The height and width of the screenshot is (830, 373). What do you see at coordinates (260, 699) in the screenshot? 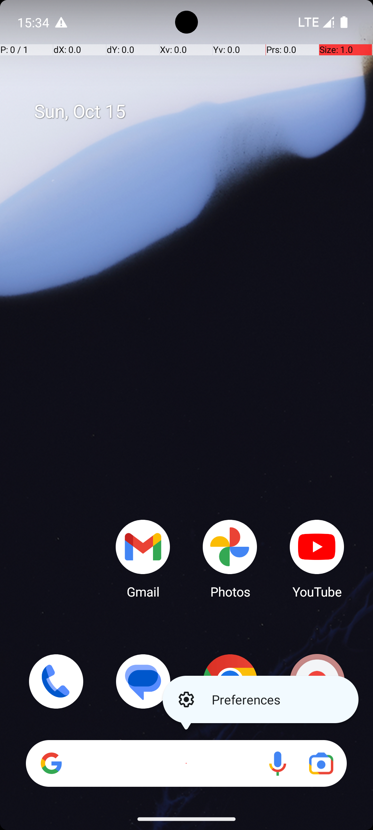
I see `Preferences` at bounding box center [260, 699].